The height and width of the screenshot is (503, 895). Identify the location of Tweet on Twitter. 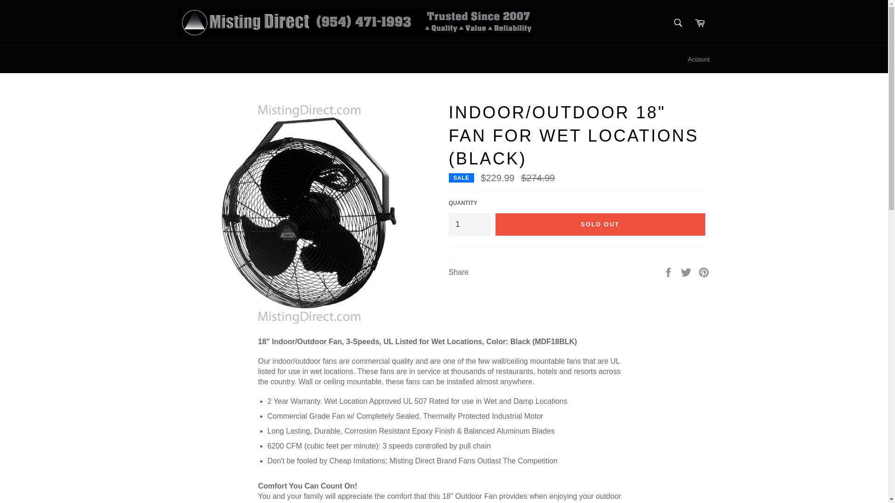
(687, 271).